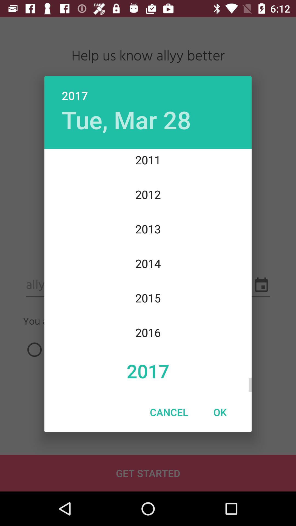  I want to click on turn on the item above 2011 icon, so click(126, 119).